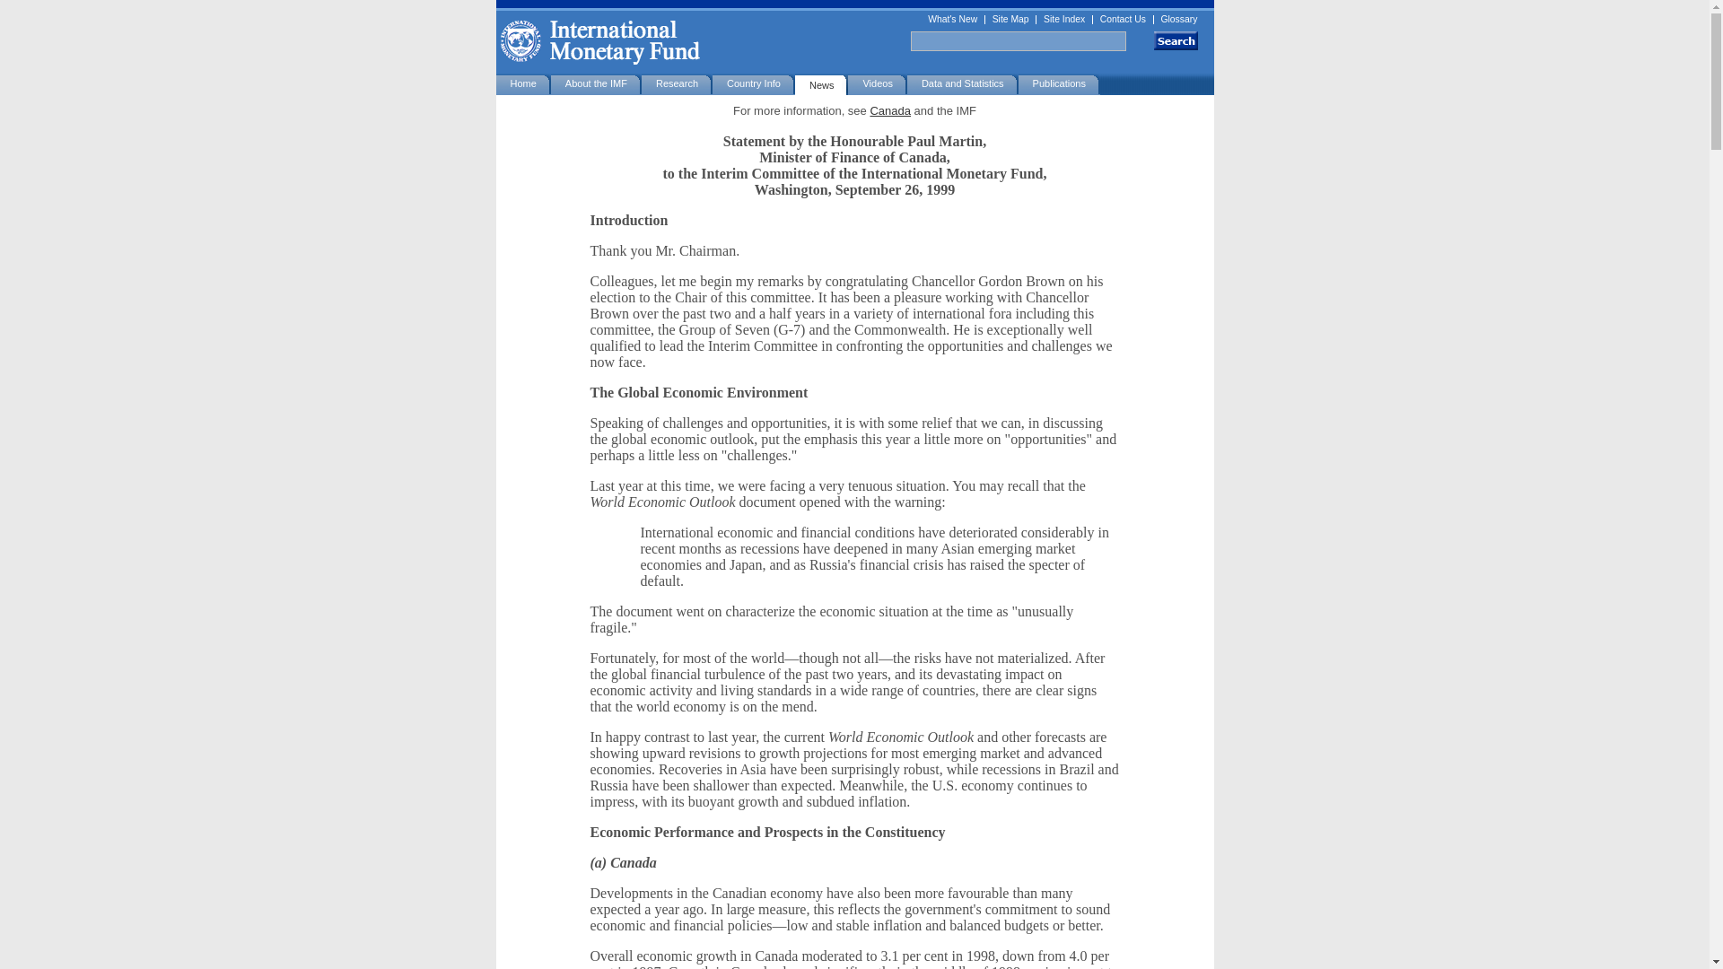 This screenshot has height=969, width=1723. Describe the element at coordinates (596, 83) in the screenshot. I see `About the IMF` at that location.